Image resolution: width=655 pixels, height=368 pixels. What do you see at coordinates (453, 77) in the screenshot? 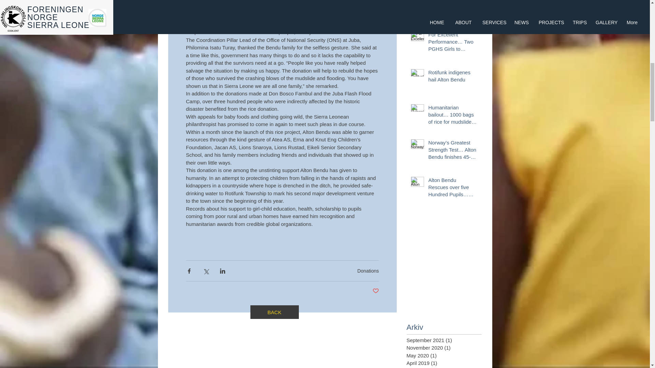
I see `Rotifunk indigenes hail Alton Bendu` at bounding box center [453, 77].